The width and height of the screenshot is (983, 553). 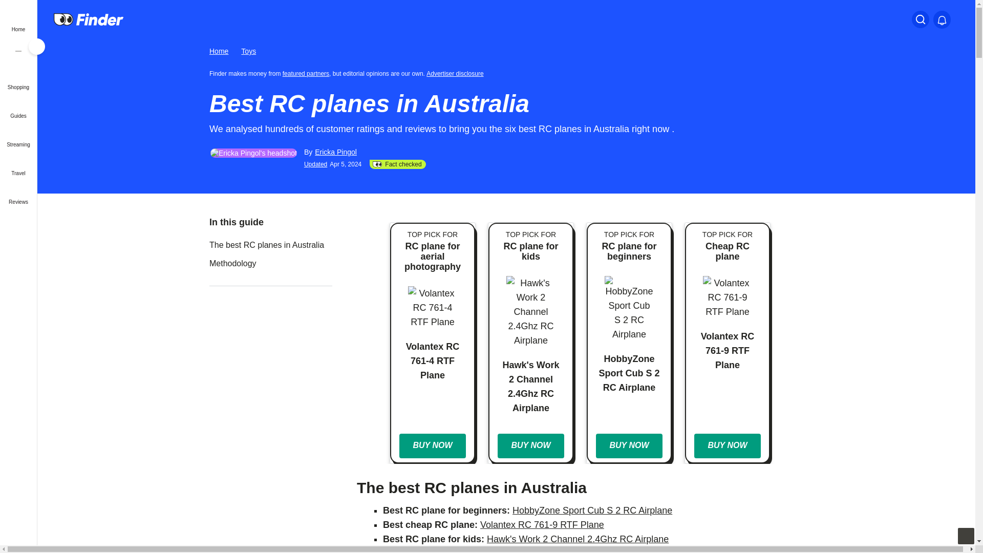 What do you see at coordinates (592, 510) in the screenshot?
I see `HobbyZone Sport Cub S 2 RC Airplane` at bounding box center [592, 510].